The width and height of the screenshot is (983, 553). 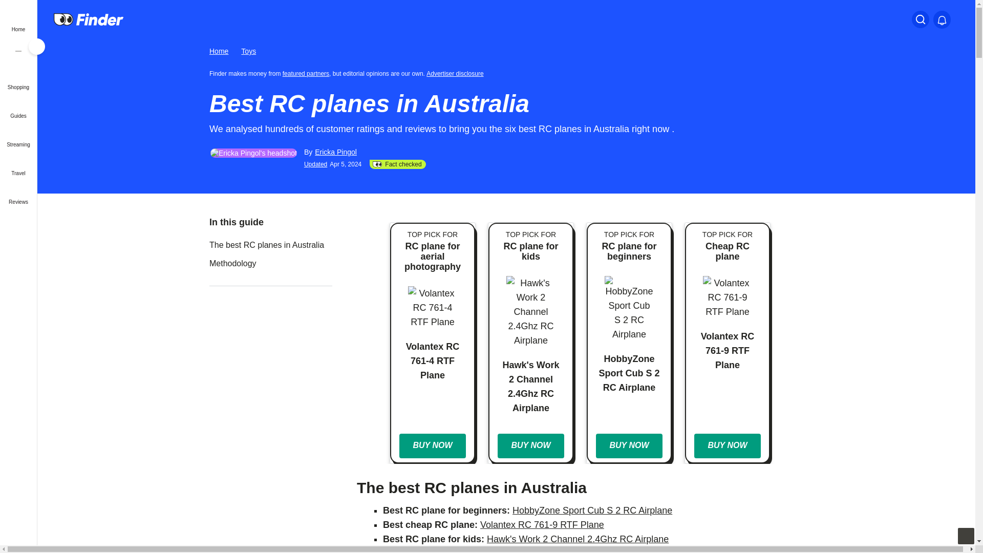 What do you see at coordinates (592, 510) in the screenshot?
I see `HobbyZone Sport Cub S 2 RC Airplane` at bounding box center [592, 510].